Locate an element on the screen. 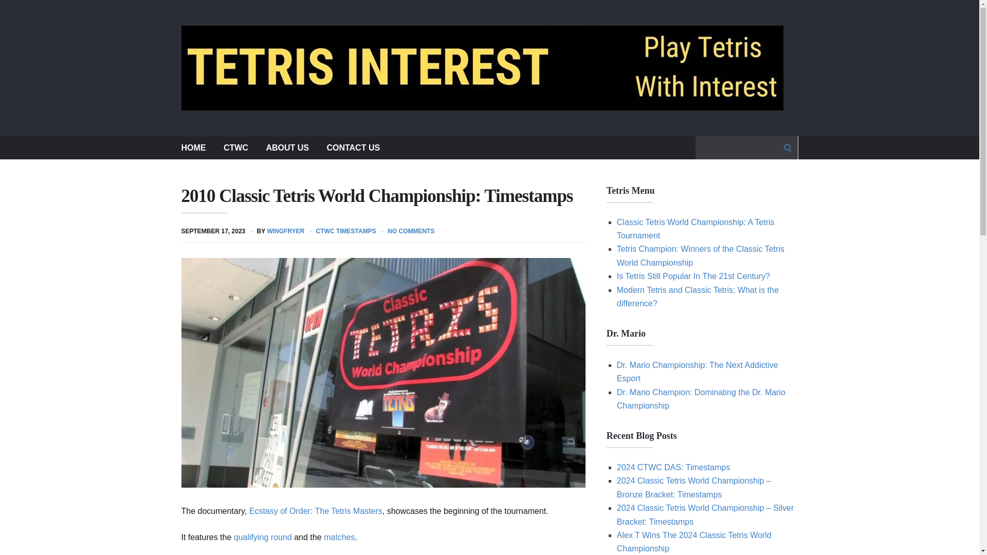 The width and height of the screenshot is (987, 555). 2024 CTWC DAS: Timestamps is located at coordinates (673, 467).